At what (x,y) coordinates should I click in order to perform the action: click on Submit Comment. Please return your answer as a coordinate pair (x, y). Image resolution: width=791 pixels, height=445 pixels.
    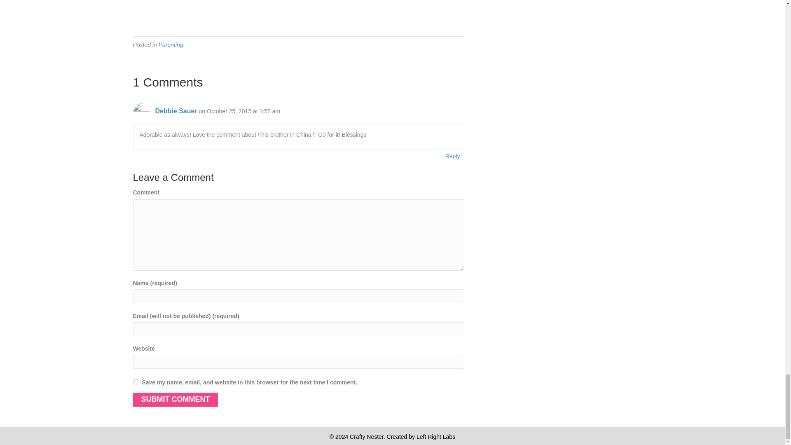
    Looking at the image, I should click on (176, 400).